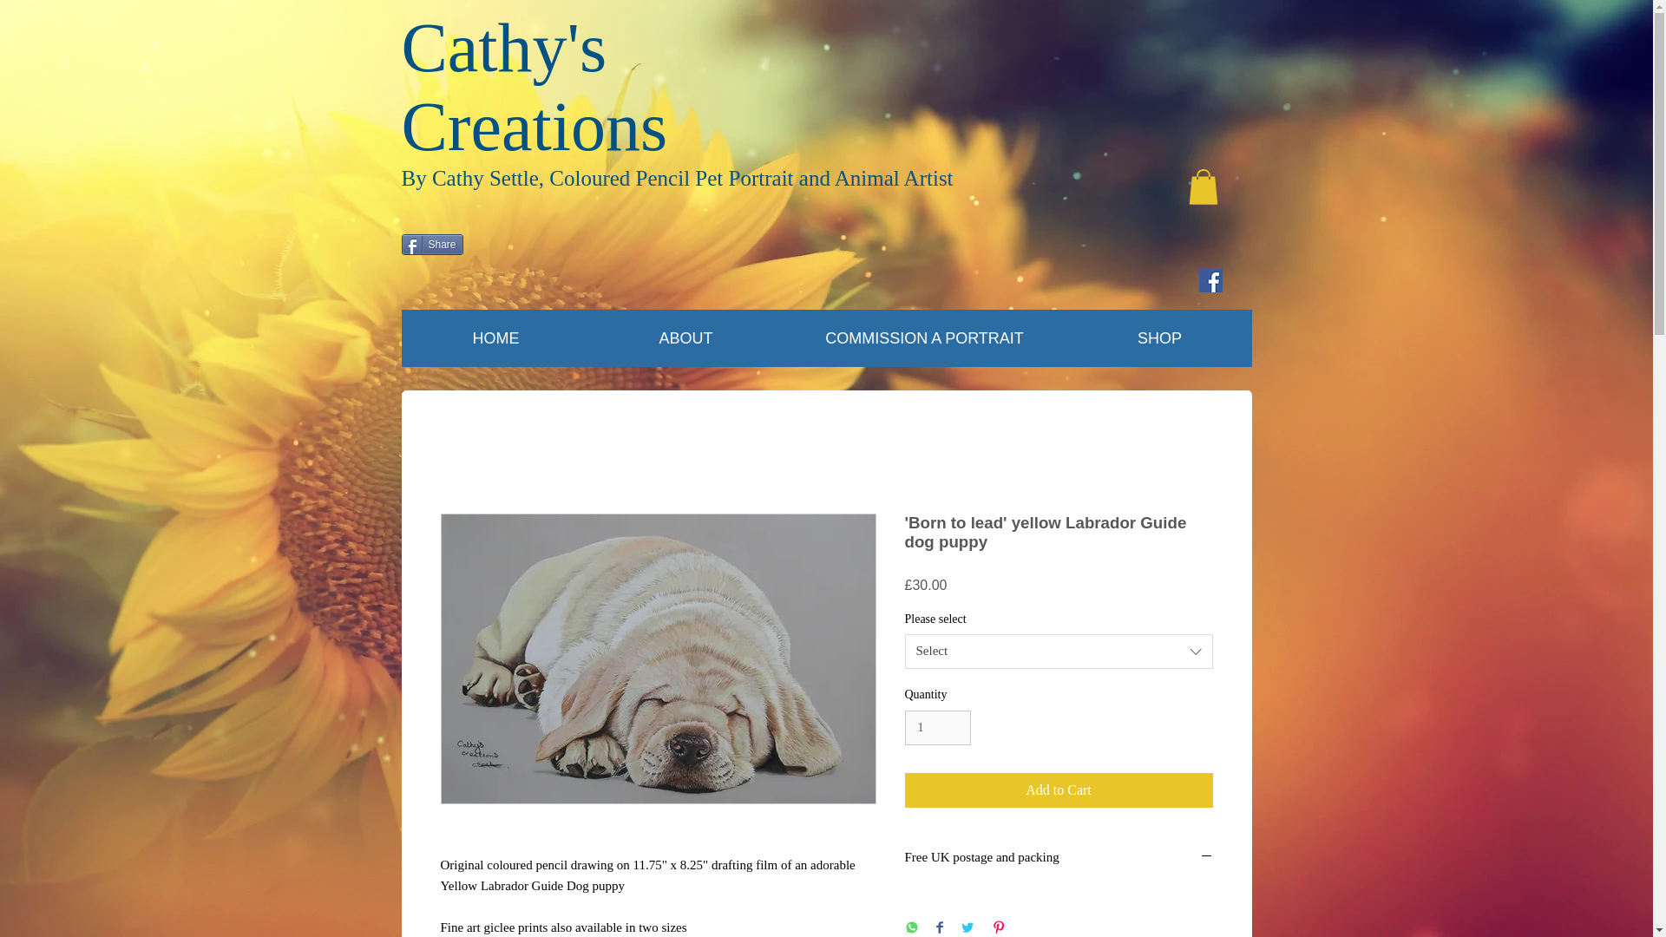 Image resolution: width=1666 pixels, height=937 pixels. I want to click on Facebook Like, so click(434, 269).